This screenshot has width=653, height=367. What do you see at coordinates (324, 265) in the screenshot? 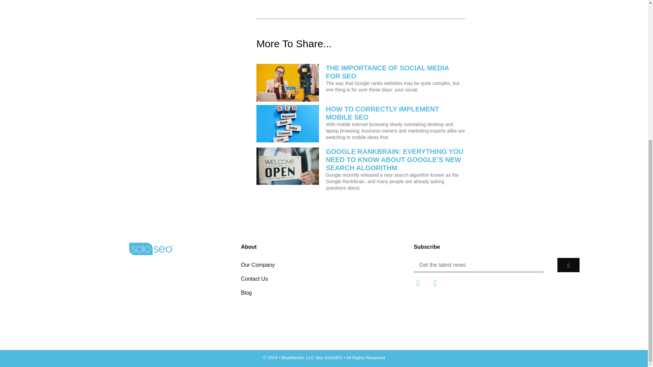
I see `Our Company` at bounding box center [324, 265].